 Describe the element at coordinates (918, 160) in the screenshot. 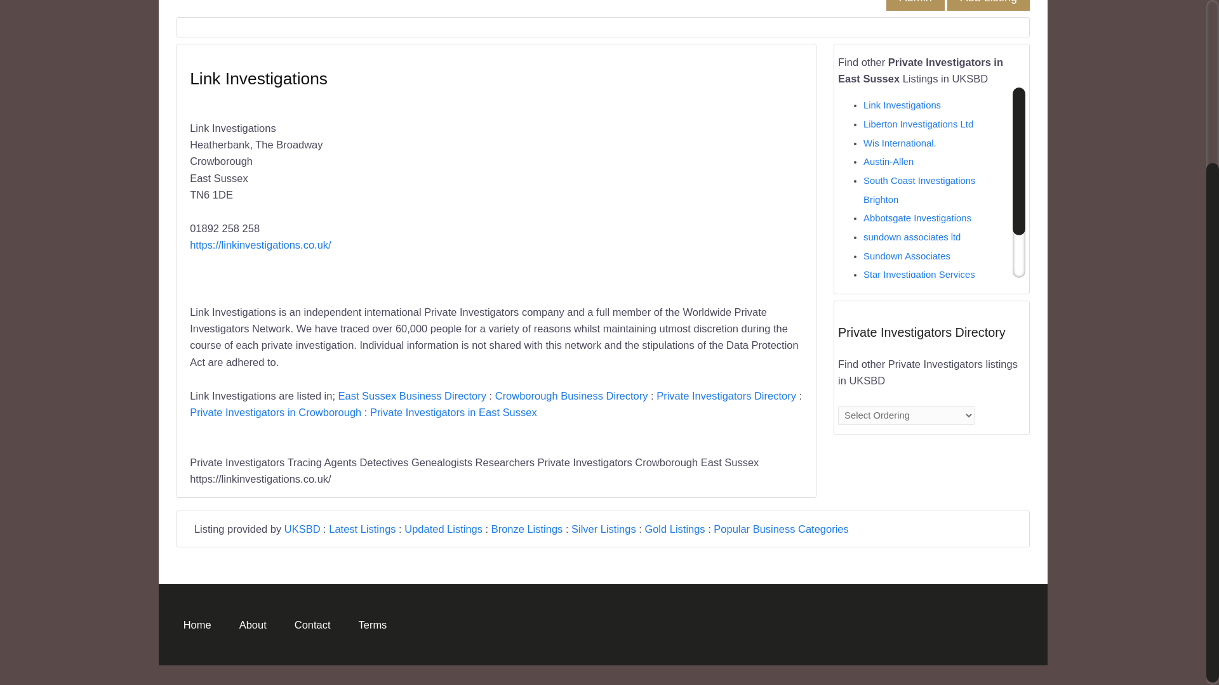

I see `Liberton Investigations Ltd` at that location.